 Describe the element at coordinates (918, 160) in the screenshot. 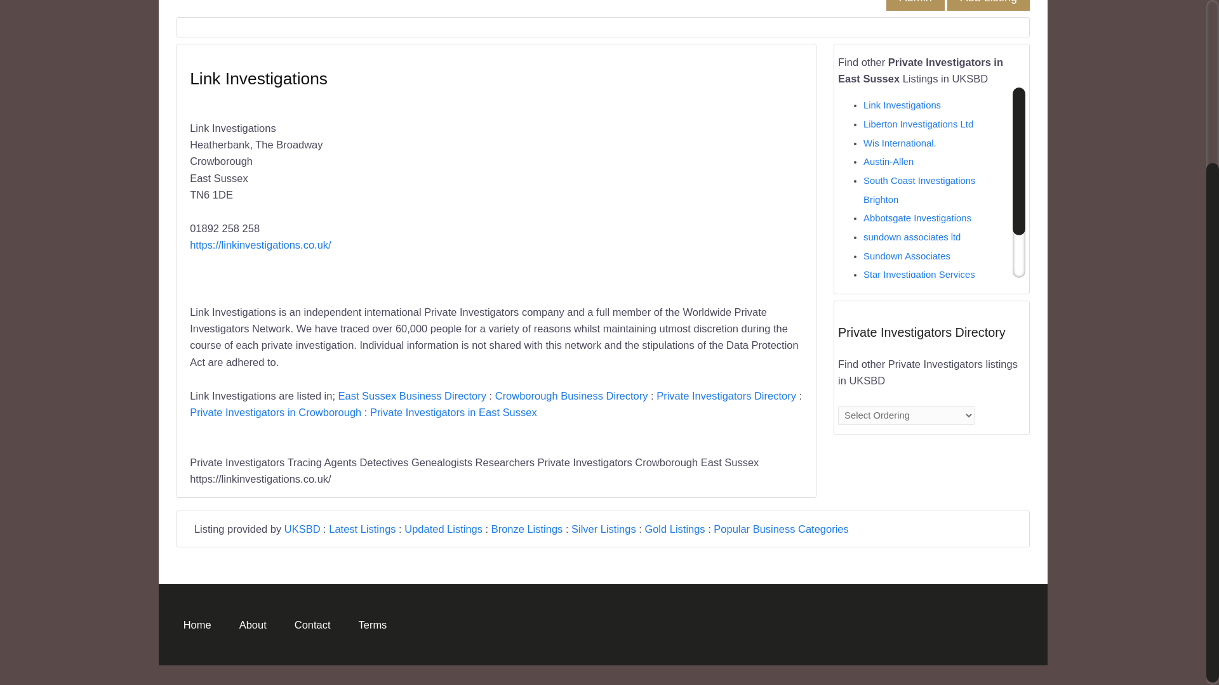

I see `Liberton Investigations Ltd` at that location.